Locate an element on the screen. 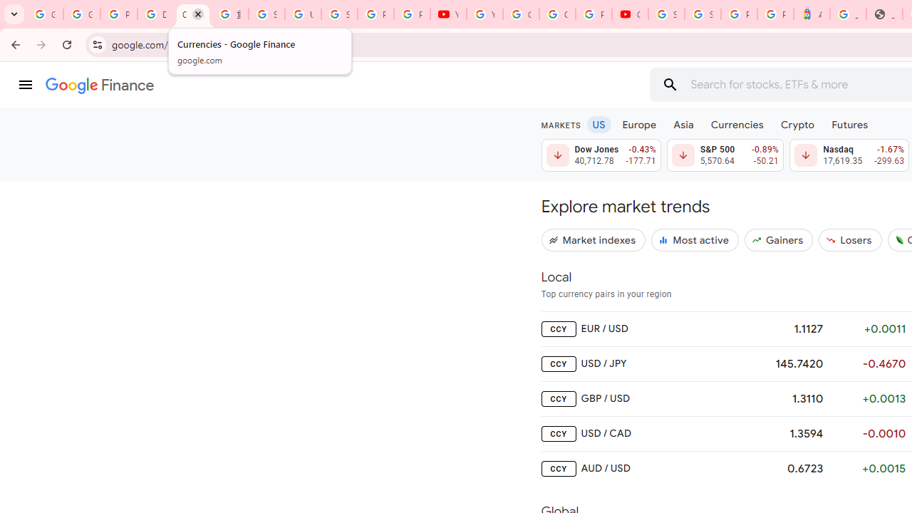 This screenshot has height=513, width=912. Privacy Checkup is located at coordinates (412, 14).